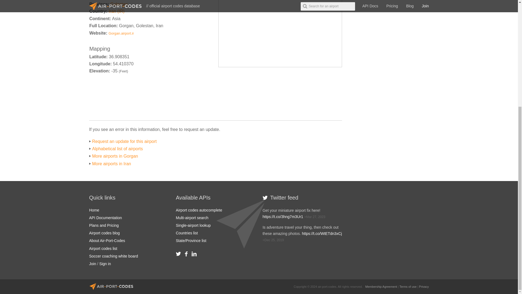 Image resolution: width=522 pixels, height=294 pixels. I want to click on Airport codes autocomplete, so click(199, 210).